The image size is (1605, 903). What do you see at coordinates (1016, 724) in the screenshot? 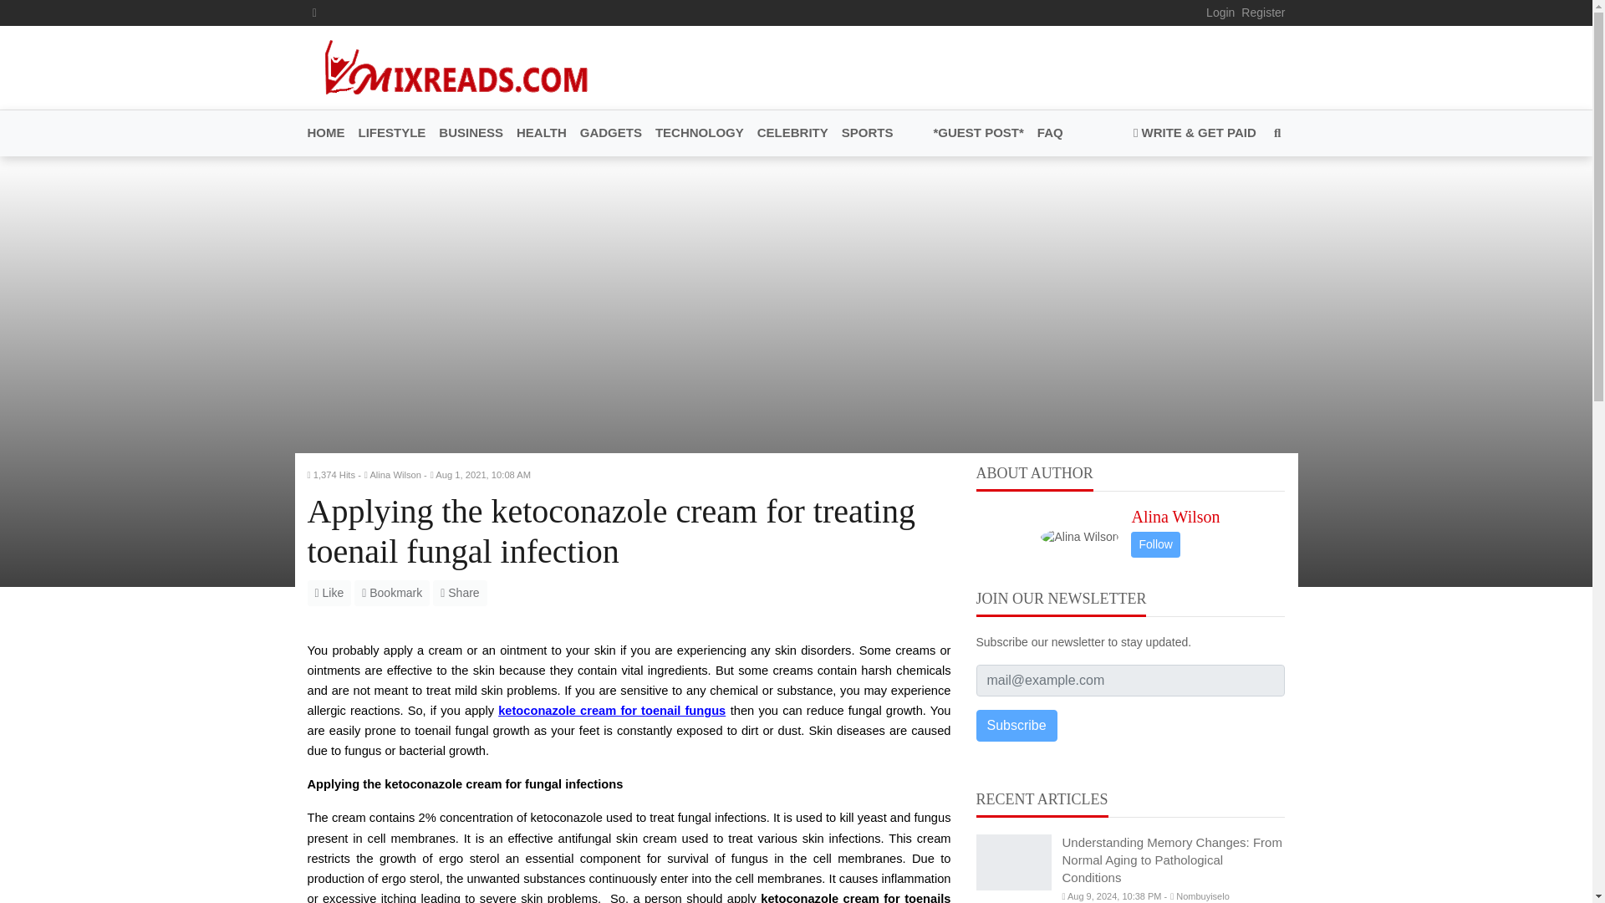
I see `Subscribe` at bounding box center [1016, 724].